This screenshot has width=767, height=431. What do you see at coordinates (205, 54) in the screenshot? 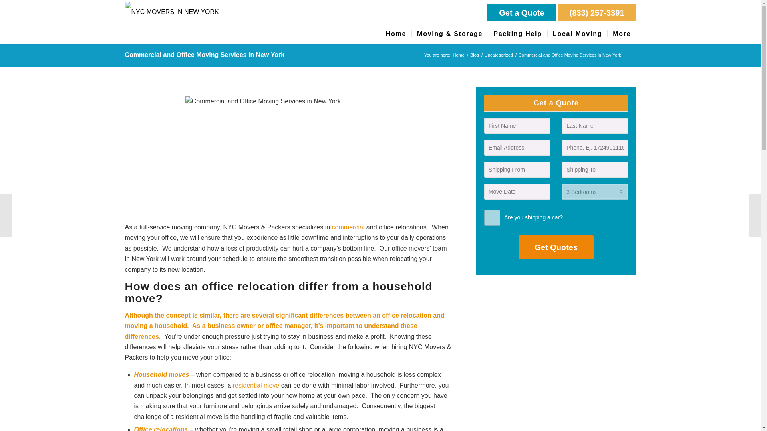
I see `Commercial and Office Moving Services in New York` at bounding box center [205, 54].